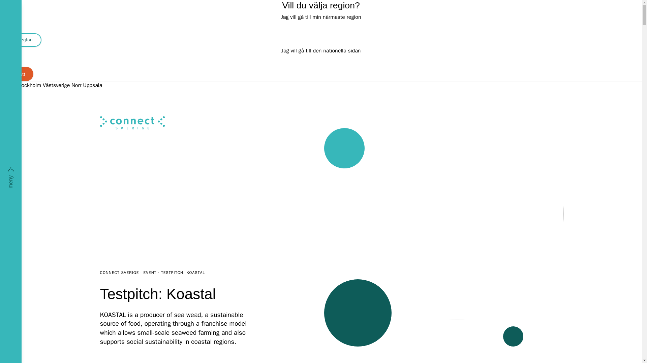 Image resolution: width=647 pixels, height=363 pixels. Describe the element at coordinates (119, 272) in the screenshot. I see `Go to Connect Sverige` at that location.